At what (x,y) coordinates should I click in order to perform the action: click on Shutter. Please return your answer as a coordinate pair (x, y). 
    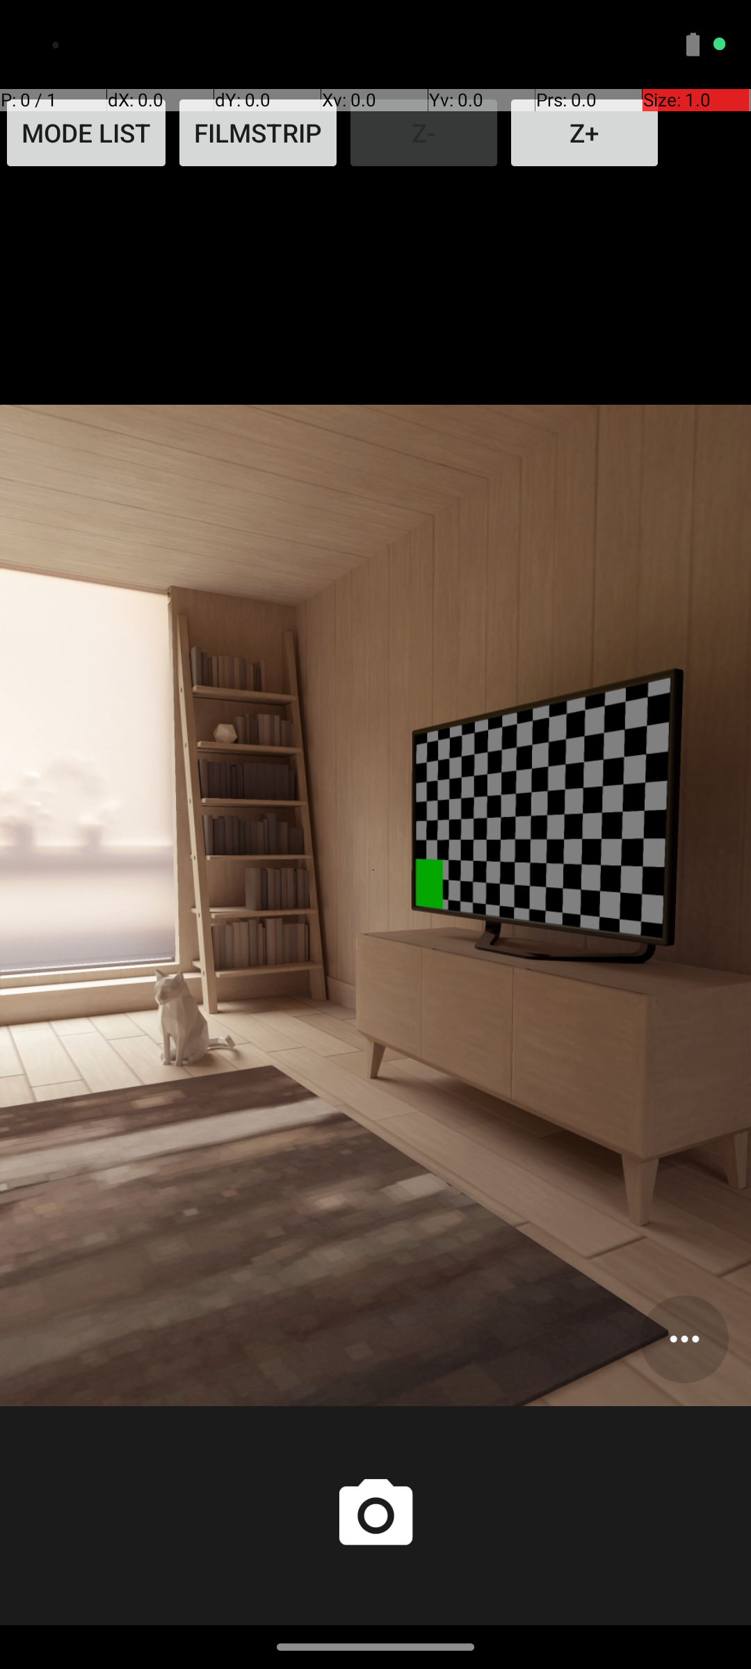
    Looking at the image, I should click on (375, 1516).